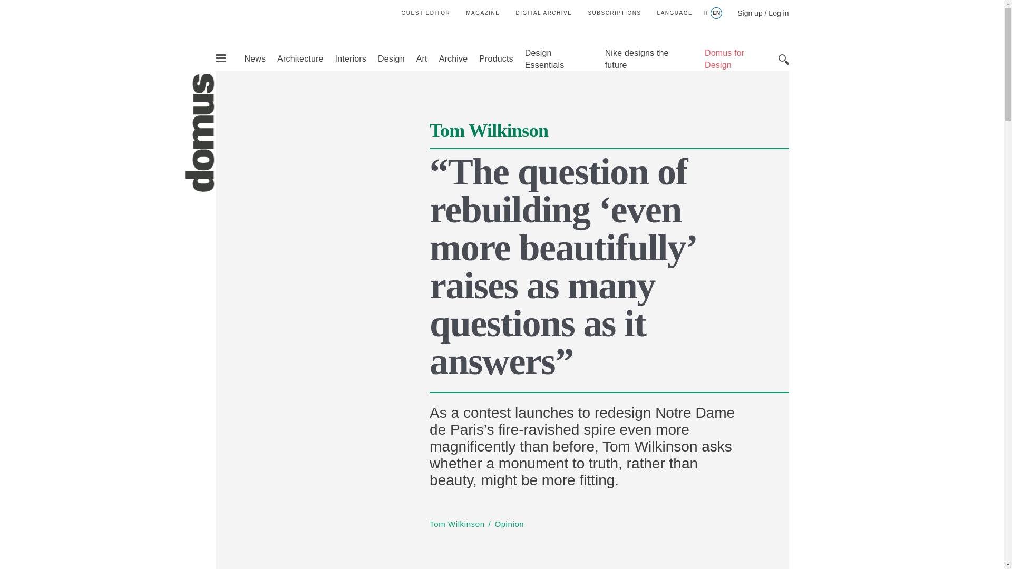  I want to click on SUBSCRIPTIONS, so click(614, 13).